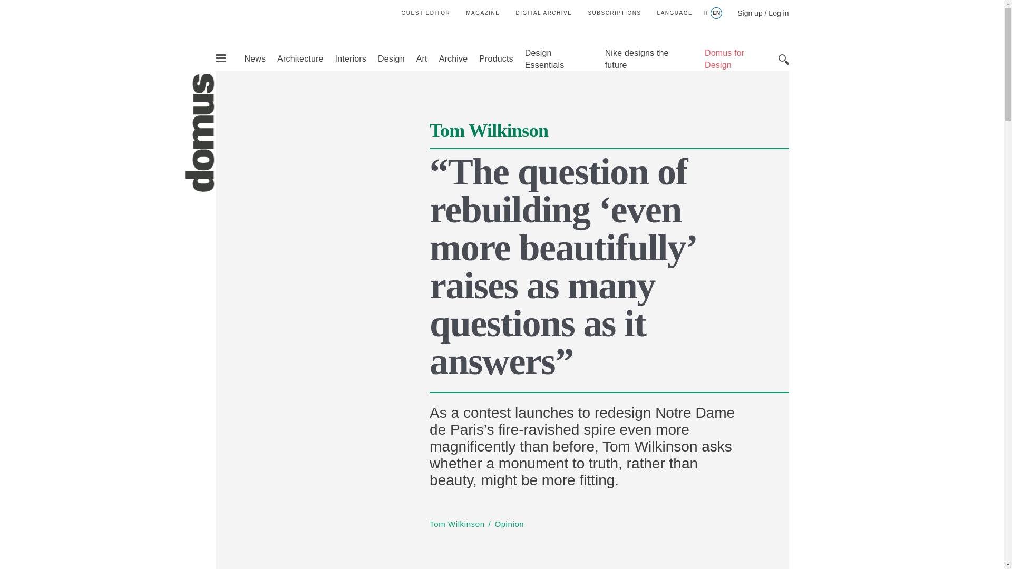  I want to click on SUBSCRIPTIONS, so click(614, 13).